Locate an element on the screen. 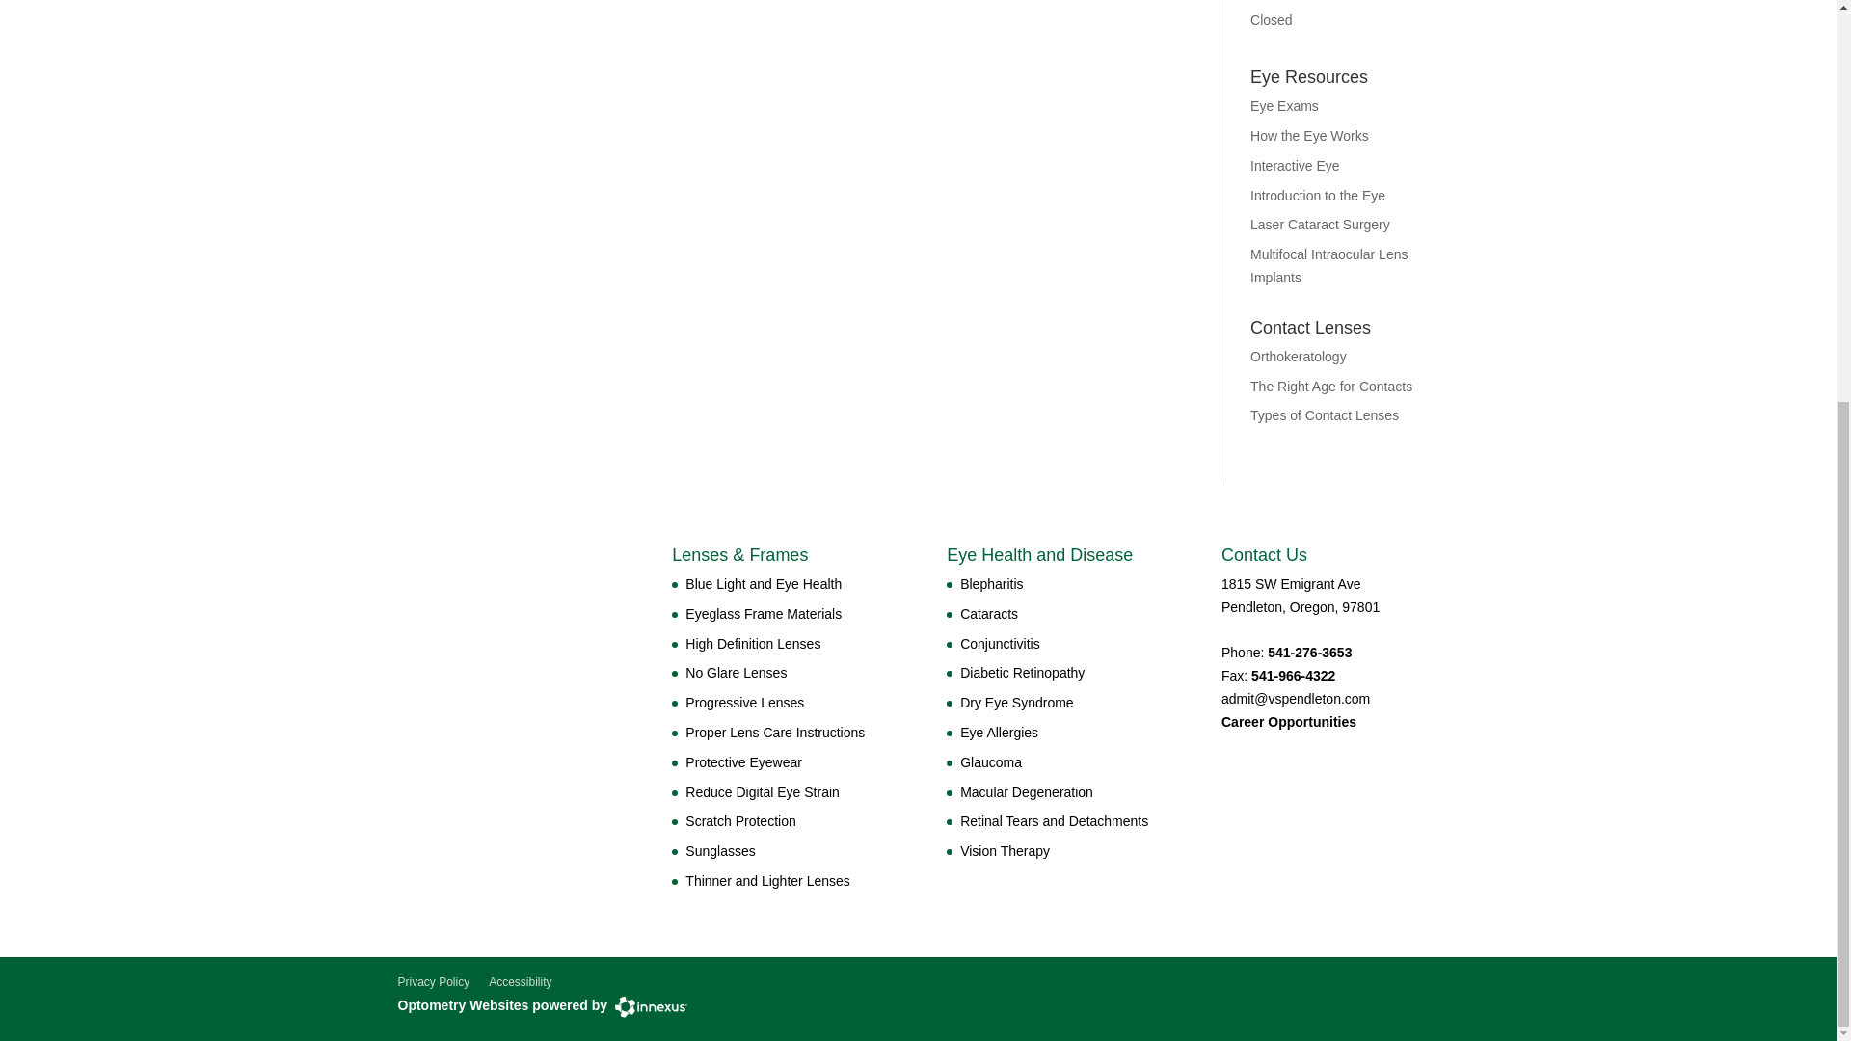  No Glare Lenses is located at coordinates (736, 673).